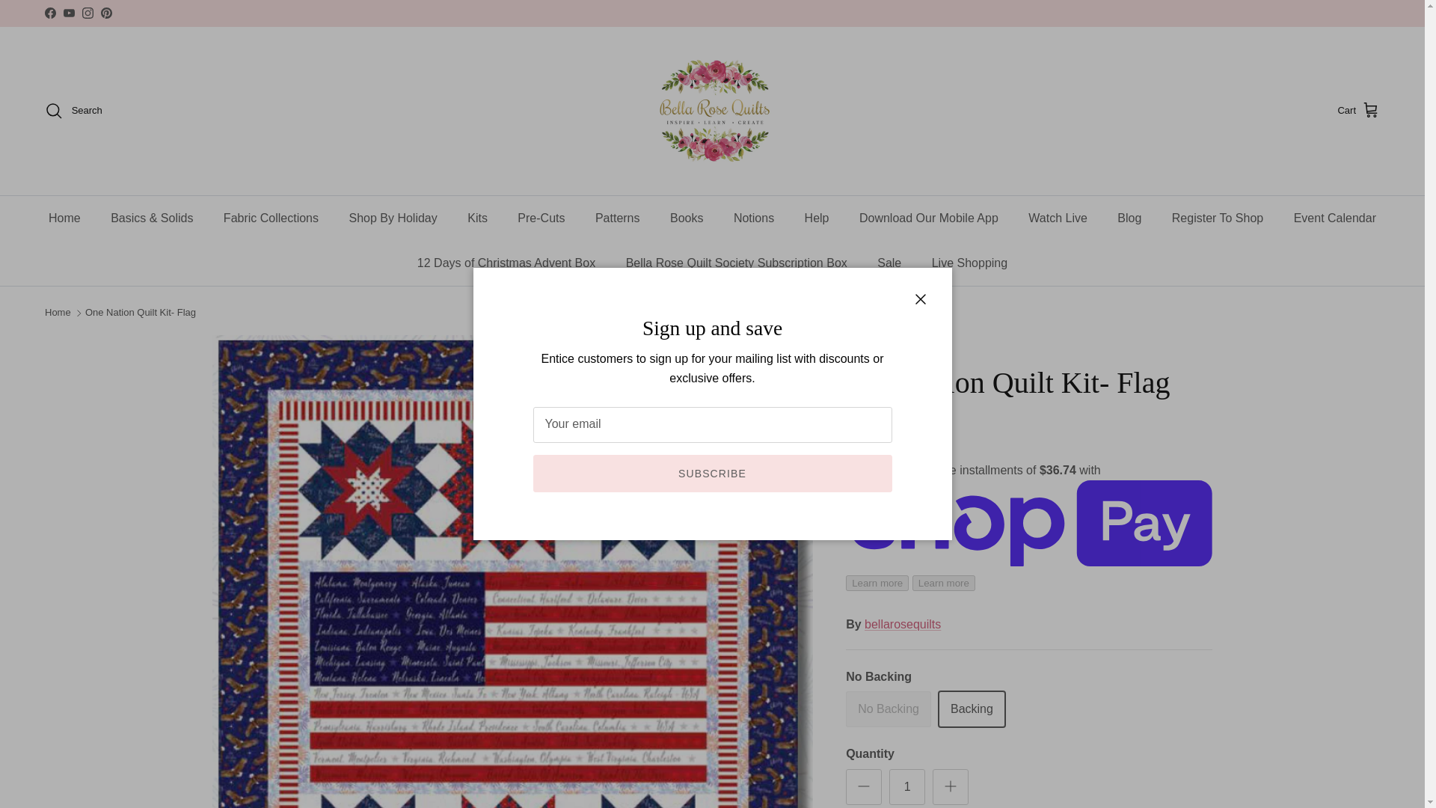 The height and width of the screenshot is (808, 1436). What do you see at coordinates (1358, 111) in the screenshot?
I see `Cart` at bounding box center [1358, 111].